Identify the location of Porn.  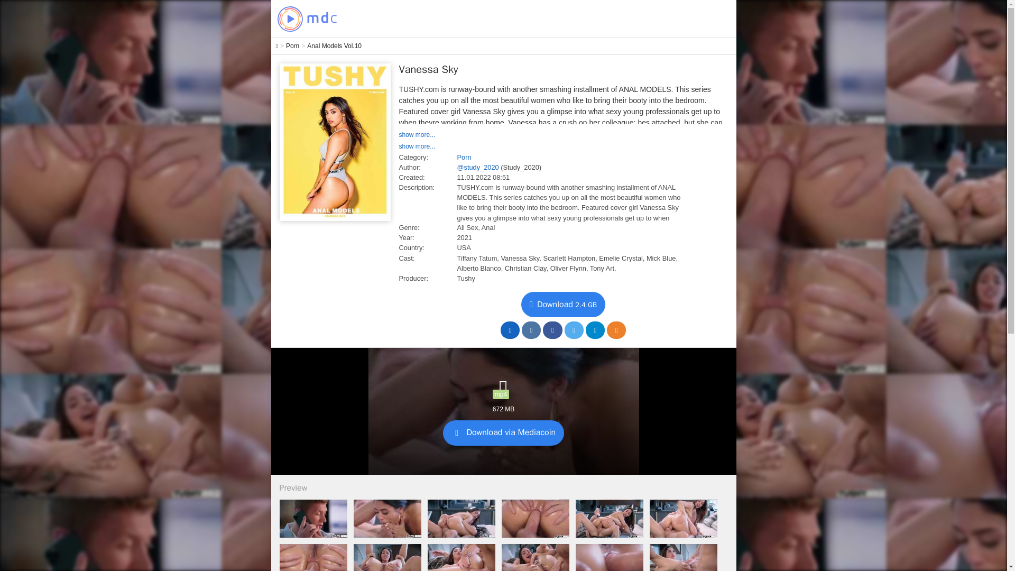
(293, 46).